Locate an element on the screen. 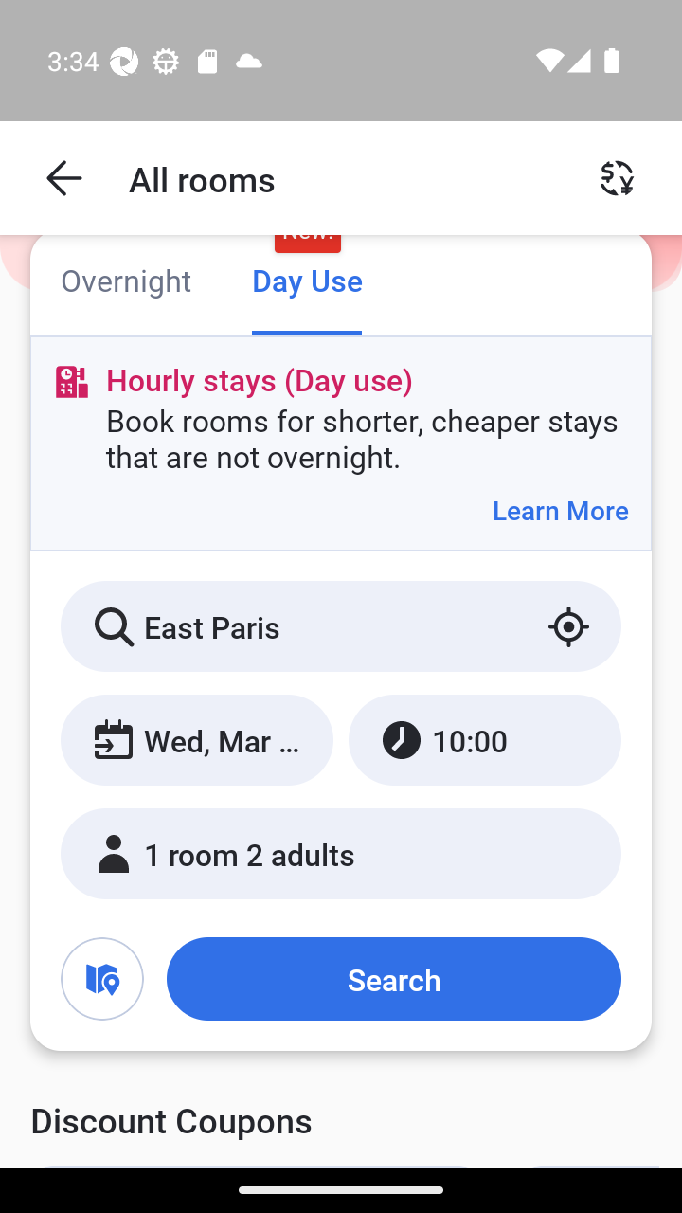 The image size is (682, 1213). 10:00 is located at coordinates (484, 740).